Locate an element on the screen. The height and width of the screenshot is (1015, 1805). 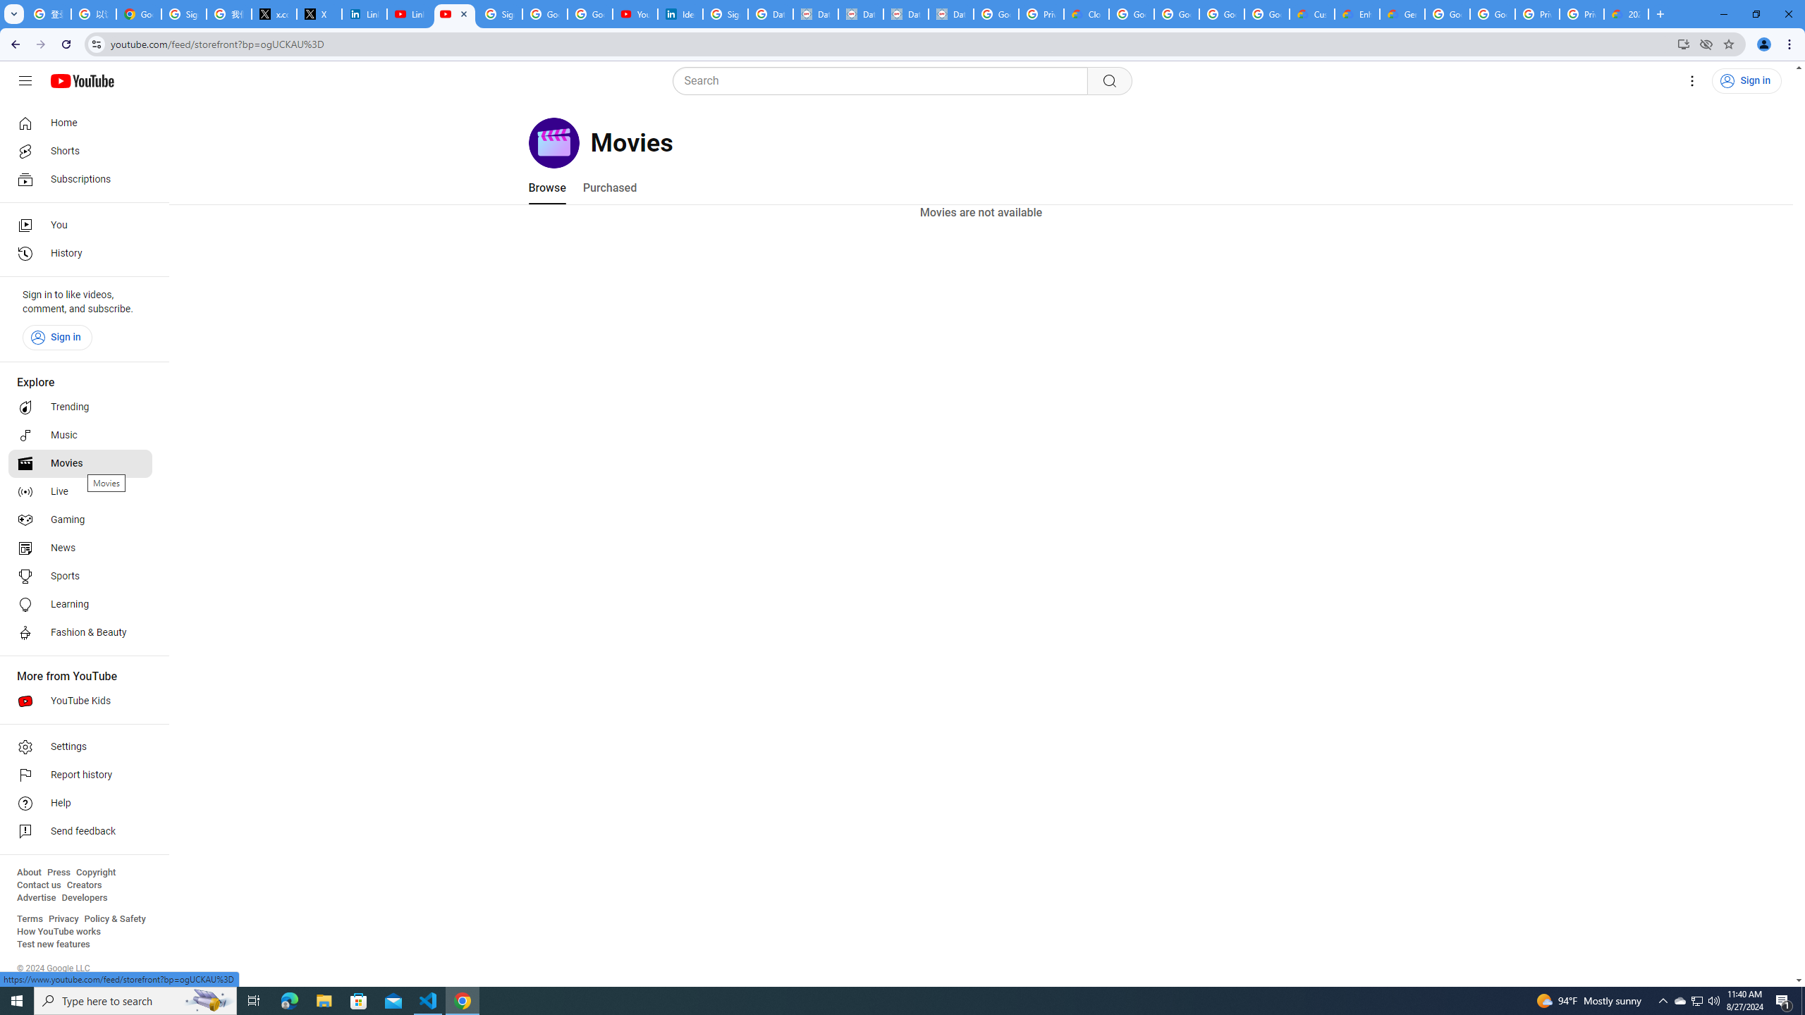
Creators is located at coordinates (85, 885).